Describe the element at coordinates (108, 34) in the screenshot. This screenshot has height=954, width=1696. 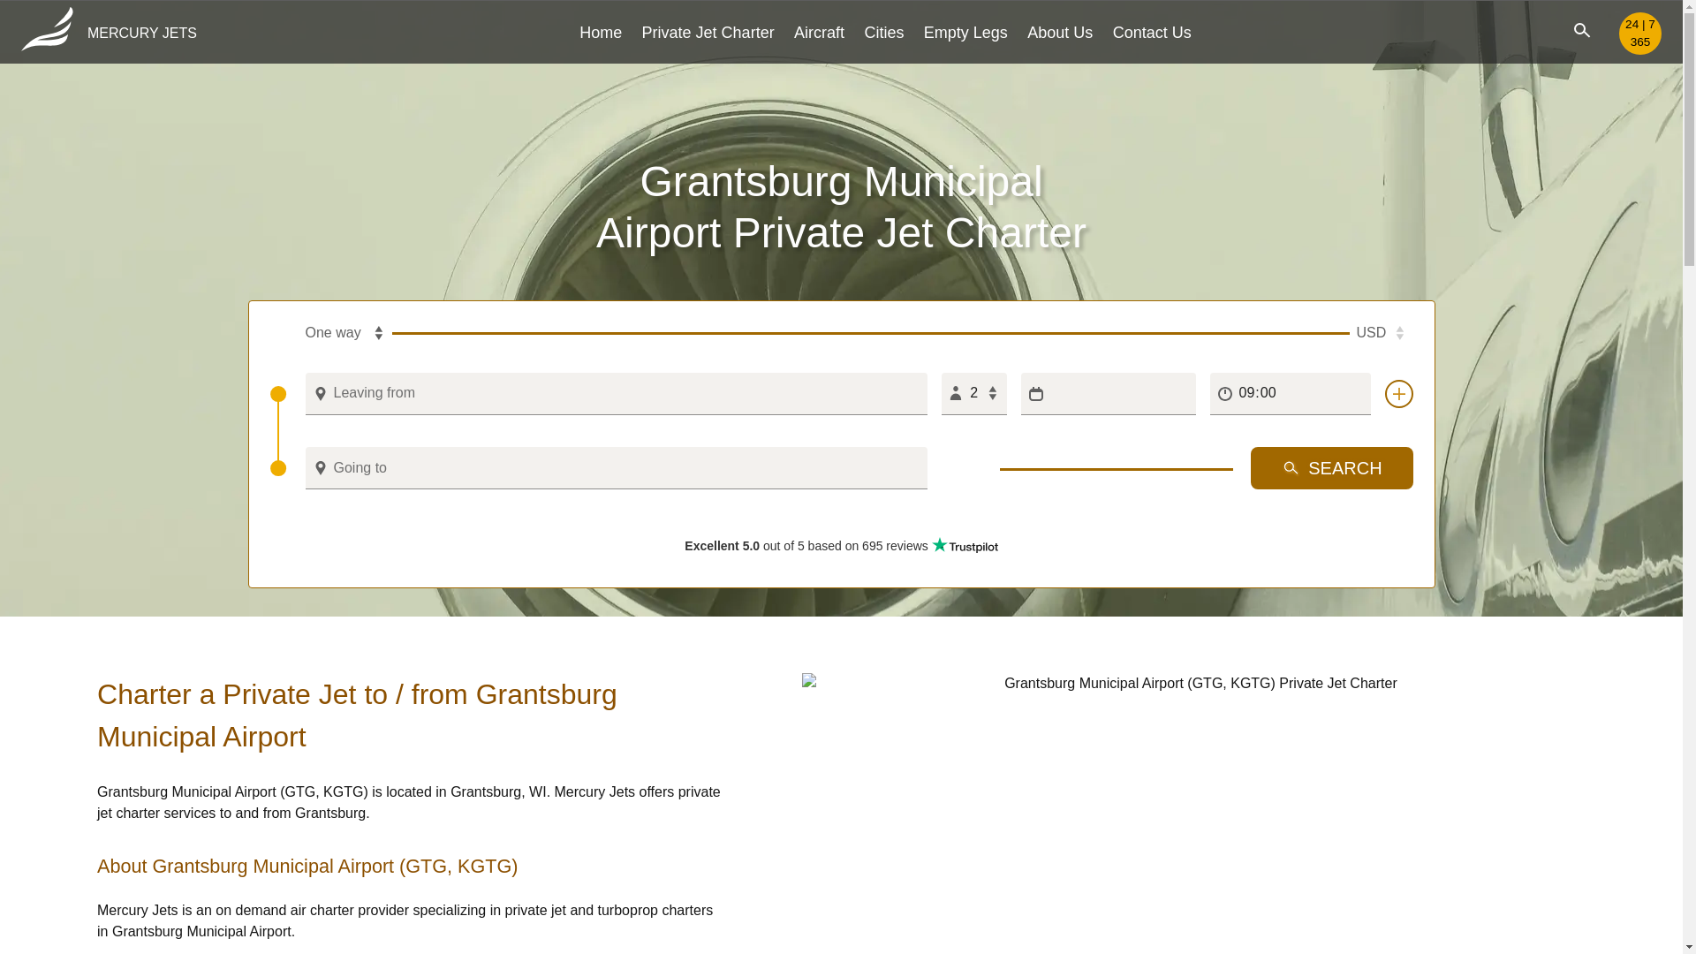
I see `MERCURY JETS` at that location.